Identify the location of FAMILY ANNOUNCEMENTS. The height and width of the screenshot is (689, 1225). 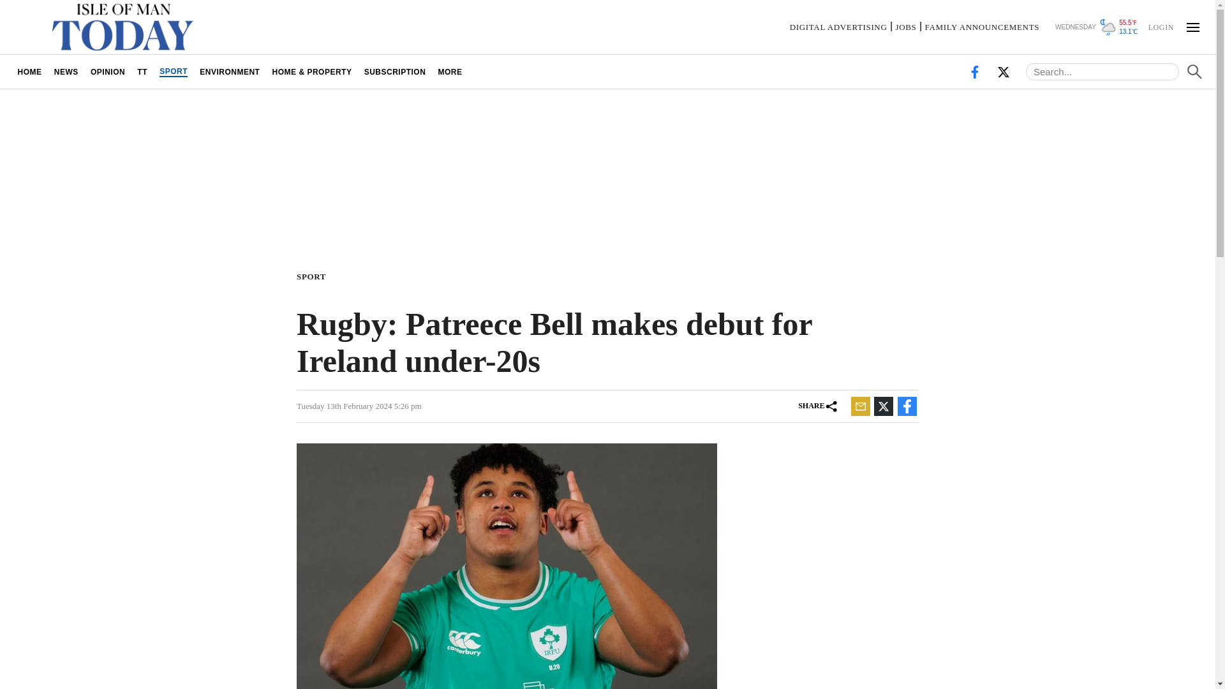
(981, 27).